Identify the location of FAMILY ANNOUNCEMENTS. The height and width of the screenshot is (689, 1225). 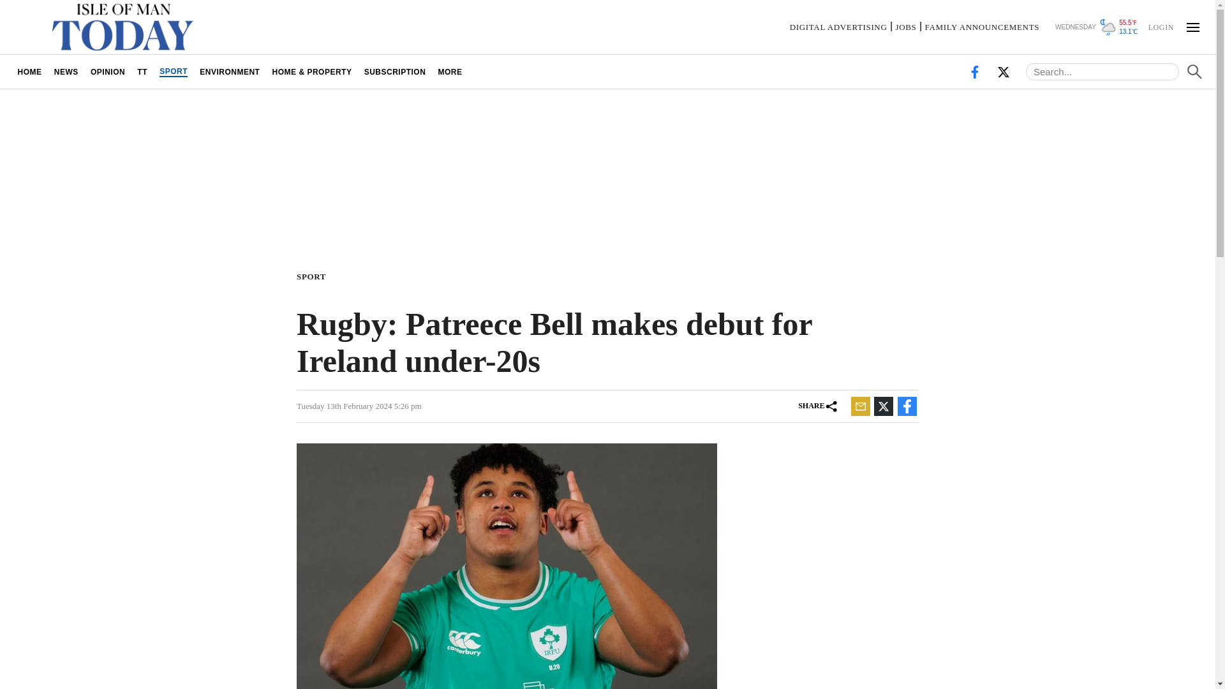
(981, 27).